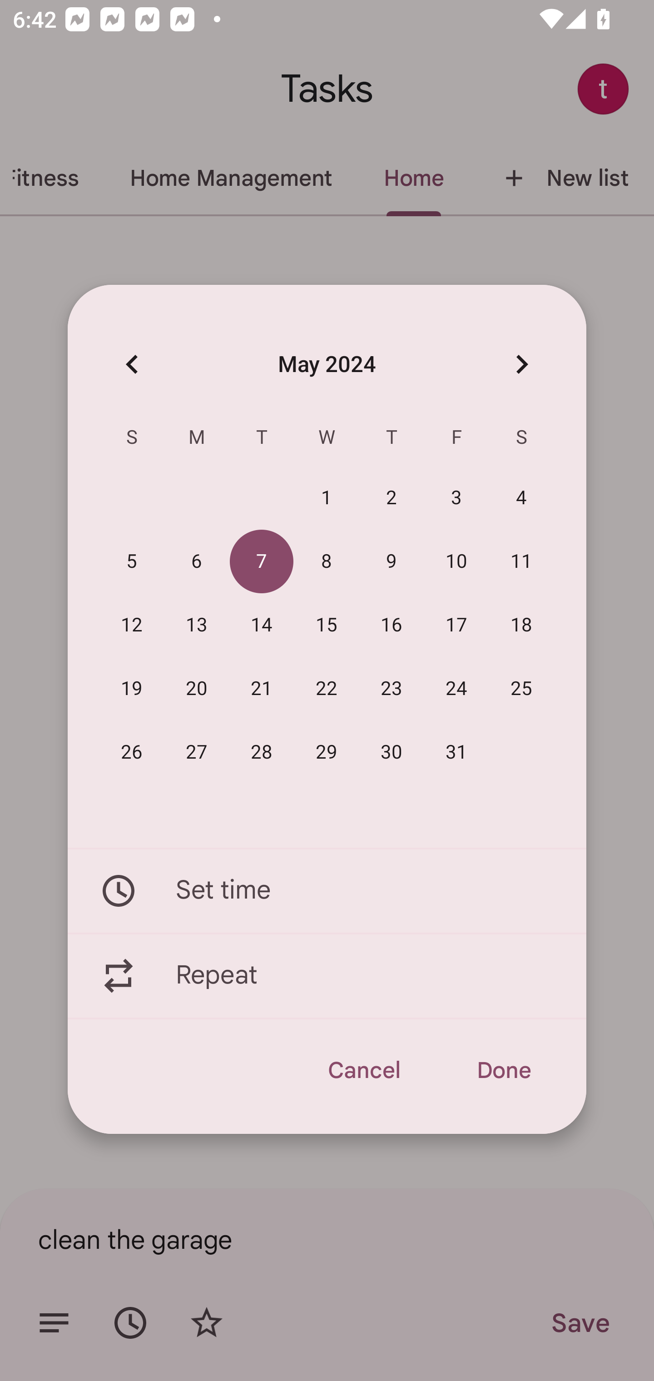 This screenshot has height=1381, width=654. What do you see at coordinates (457, 752) in the screenshot?
I see `31 31 May 2024` at bounding box center [457, 752].